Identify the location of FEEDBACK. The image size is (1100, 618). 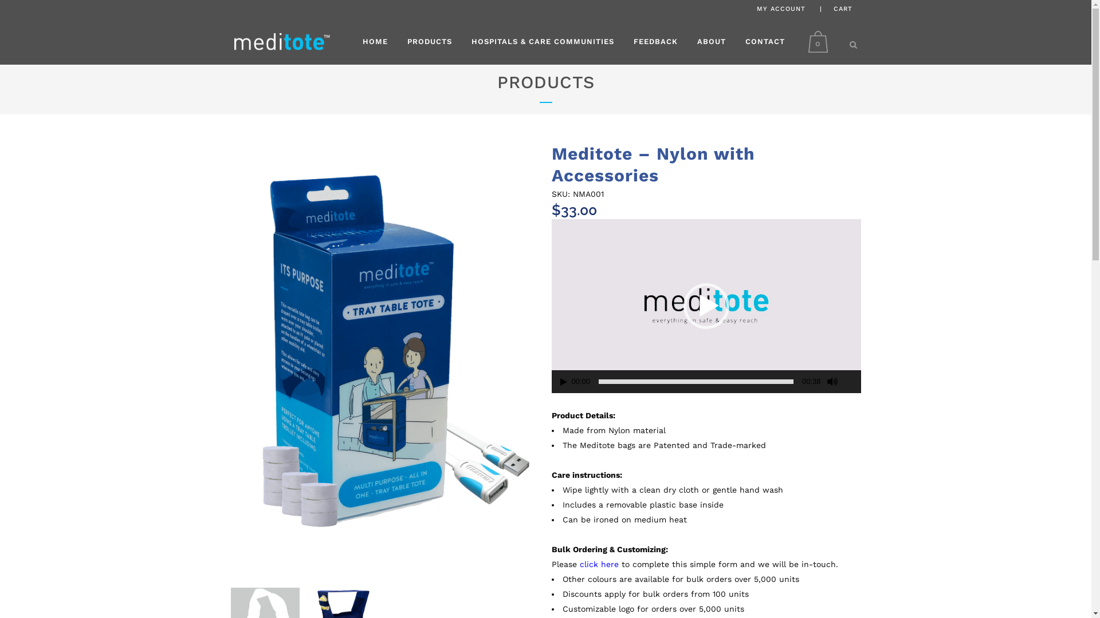
(655, 42).